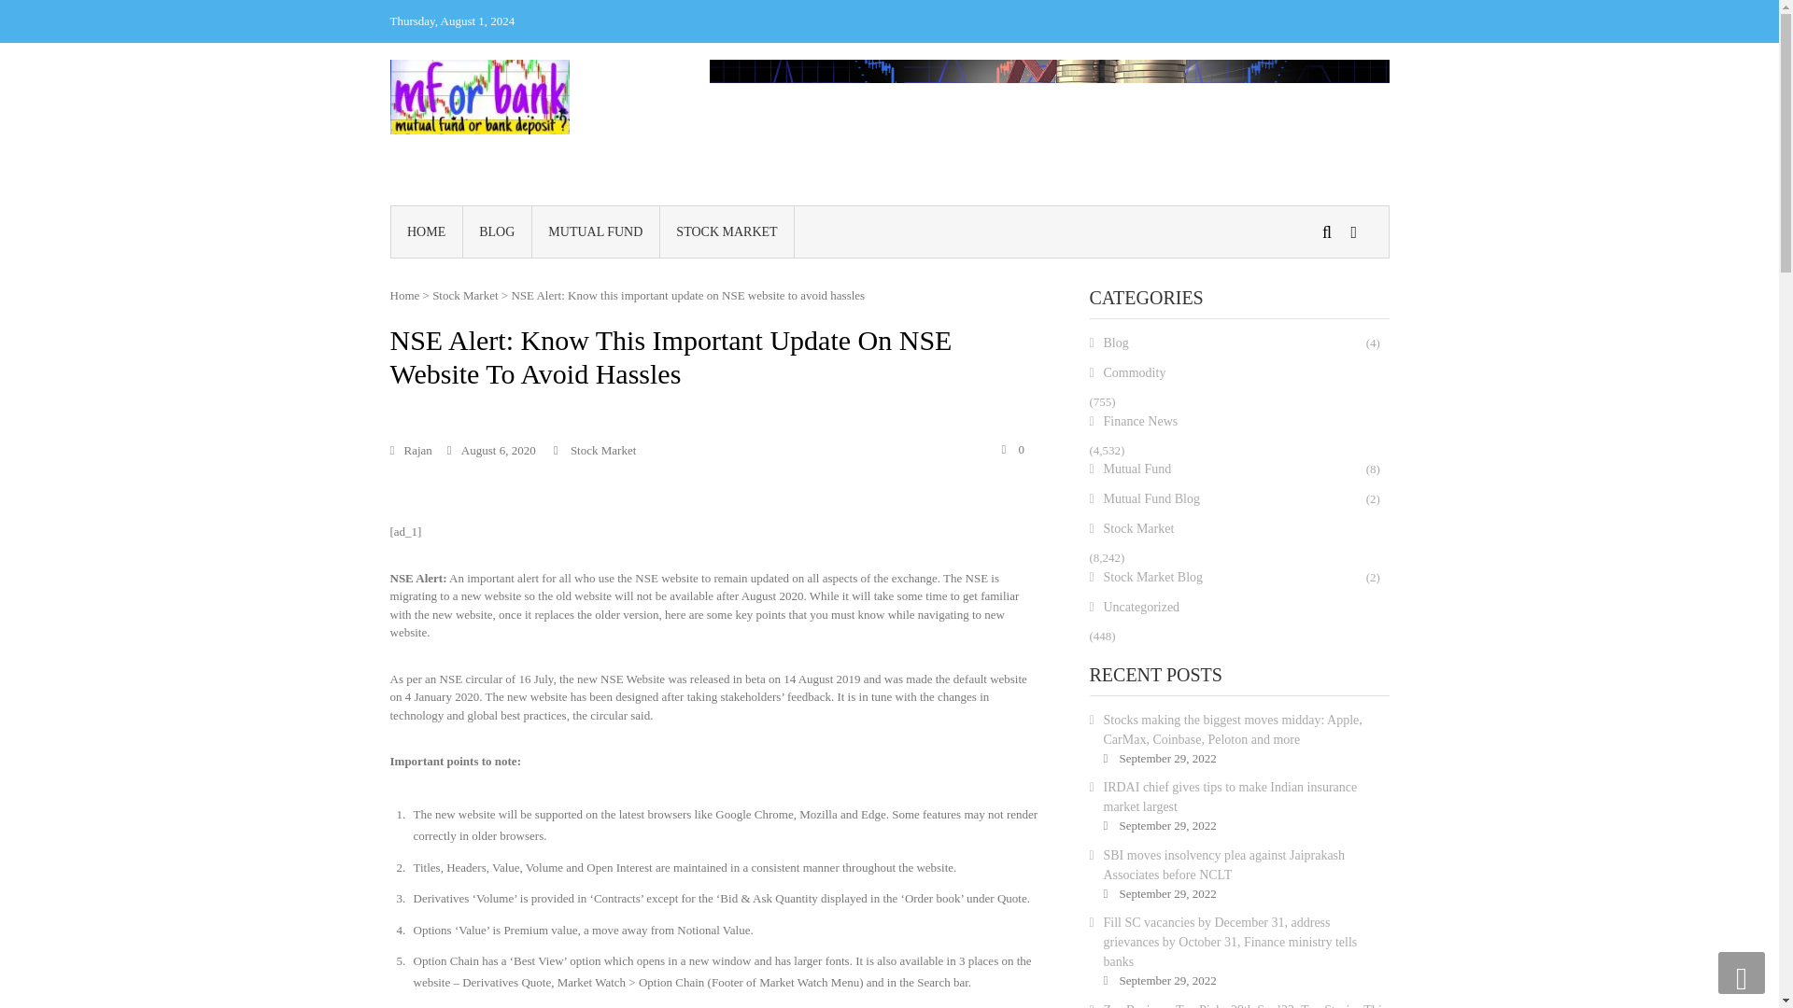 This screenshot has width=1793, height=1008. What do you see at coordinates (596, 231) in the screenshot?
I see `MUTUAL FUND` at bounding box center [596, 231].